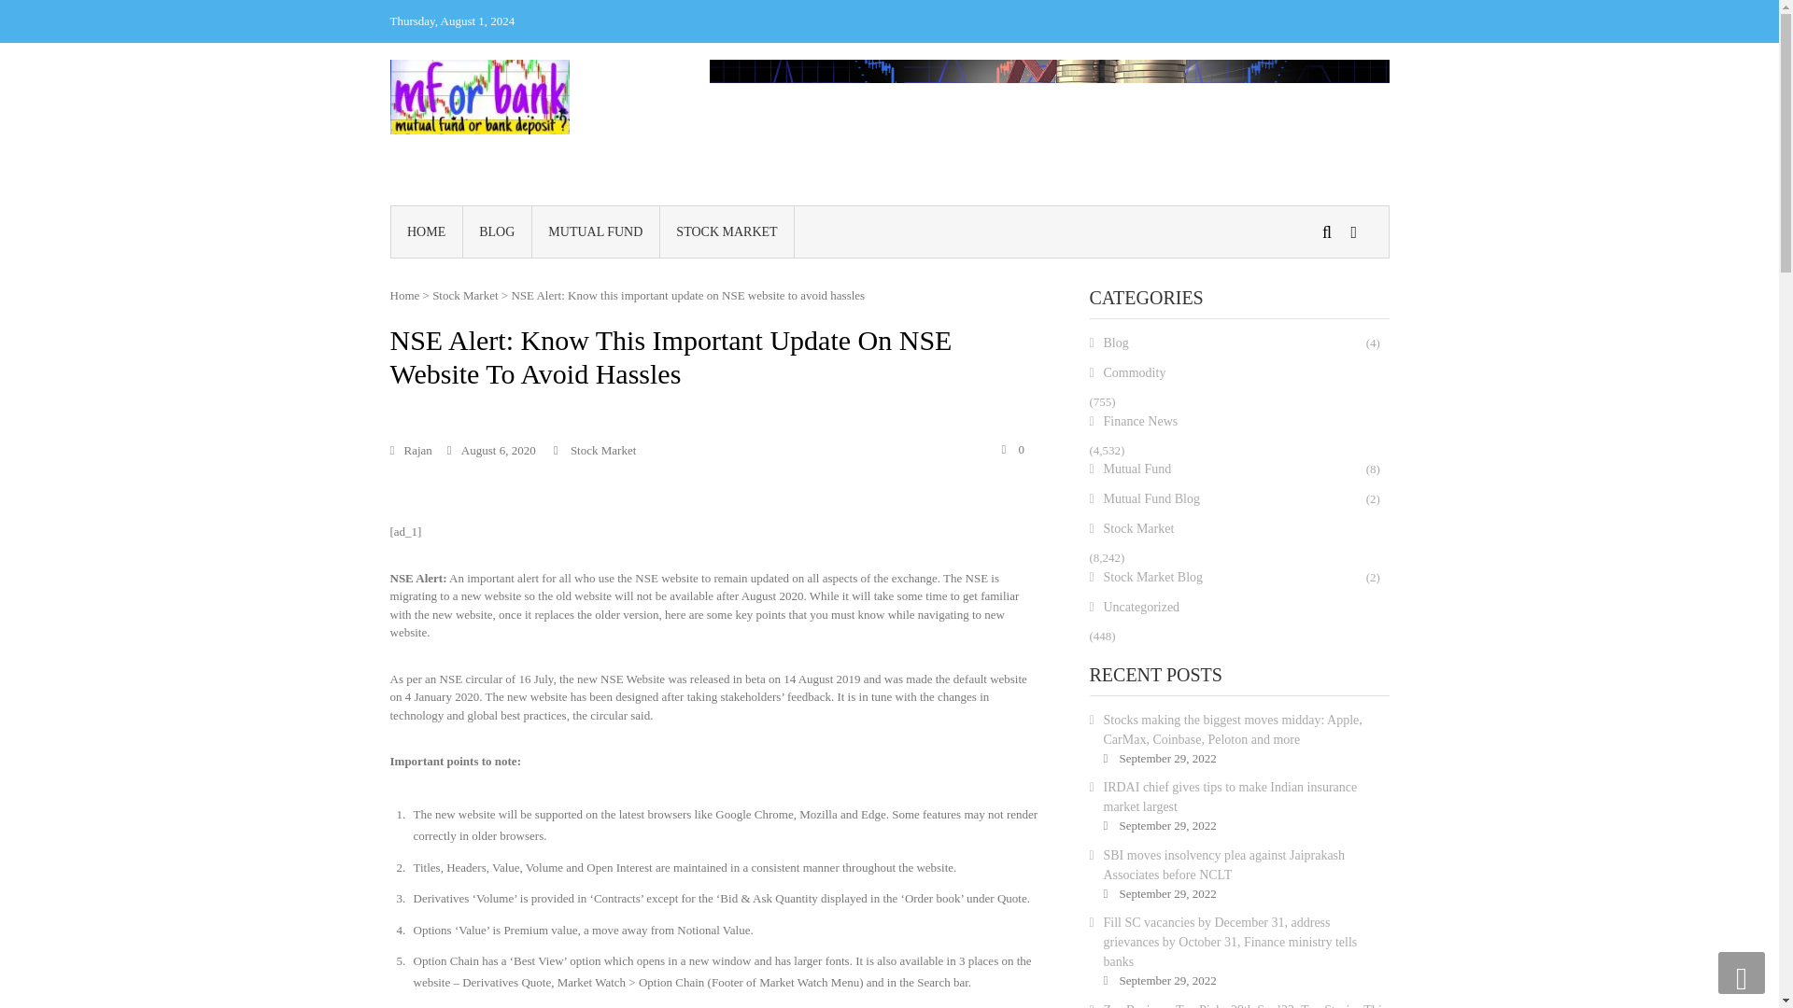 This screenshot has width=1793, height=1008. What do you see at coordinates (596, 231) in the screenshot?
I see `MUTUAL FUND` at bounding box center [596, 231].